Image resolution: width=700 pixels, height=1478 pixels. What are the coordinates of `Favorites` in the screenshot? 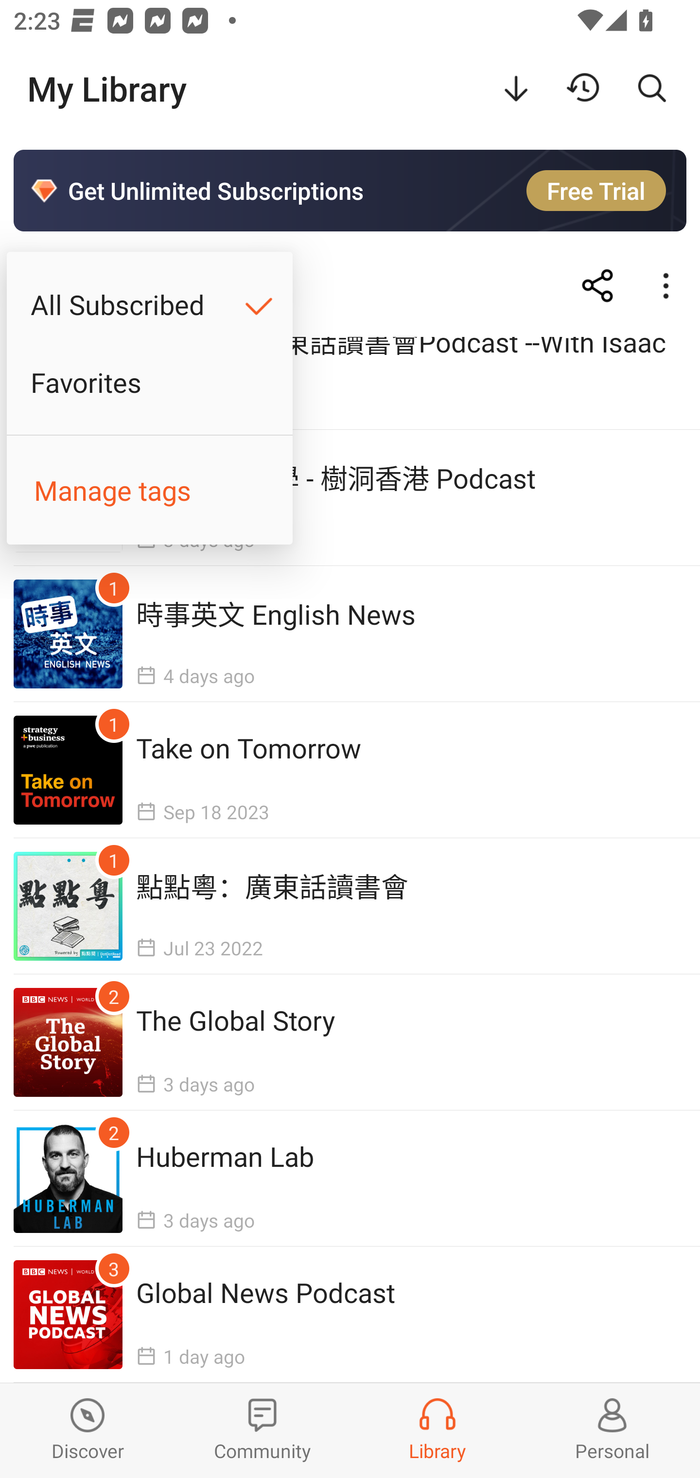 It's located at (150, 382).